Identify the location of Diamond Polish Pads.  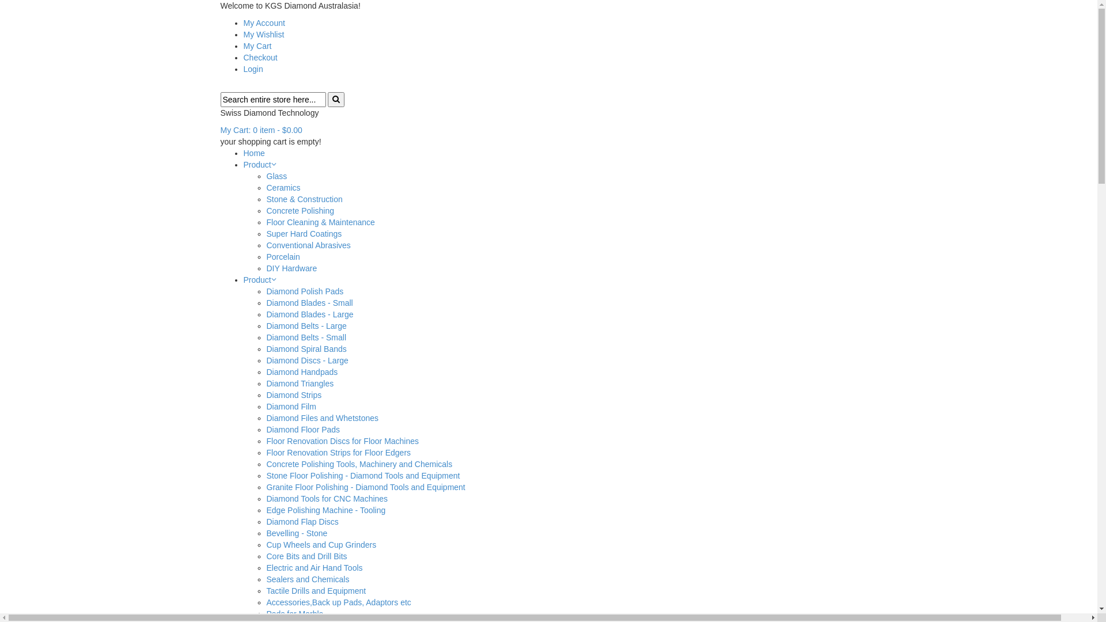
(305, 291).